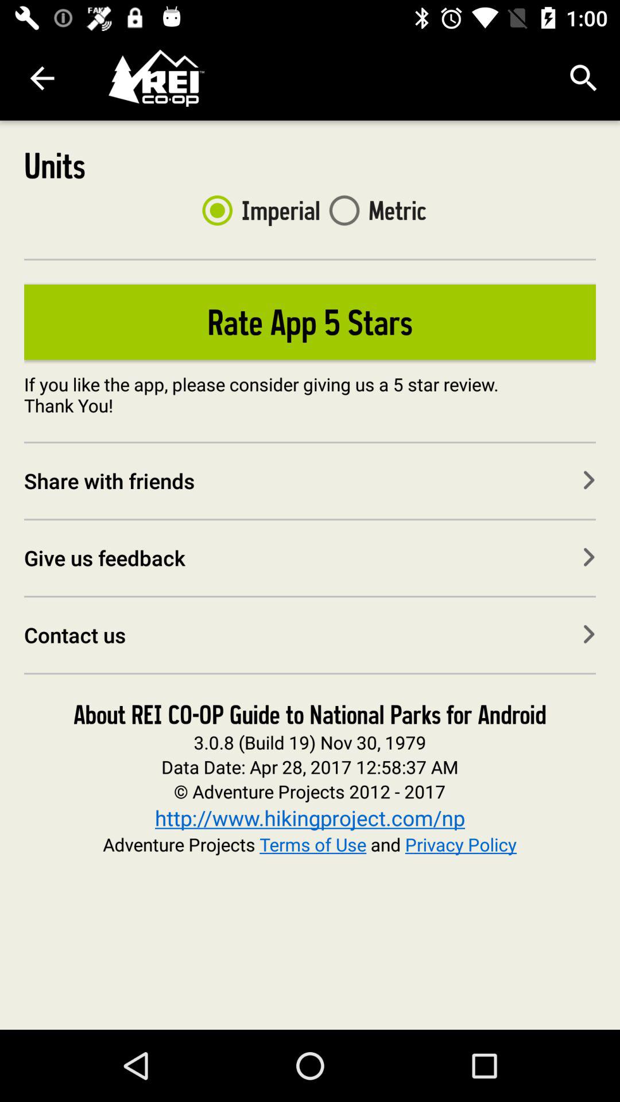  I want to click on turn off imperial item, so click(256, 210).